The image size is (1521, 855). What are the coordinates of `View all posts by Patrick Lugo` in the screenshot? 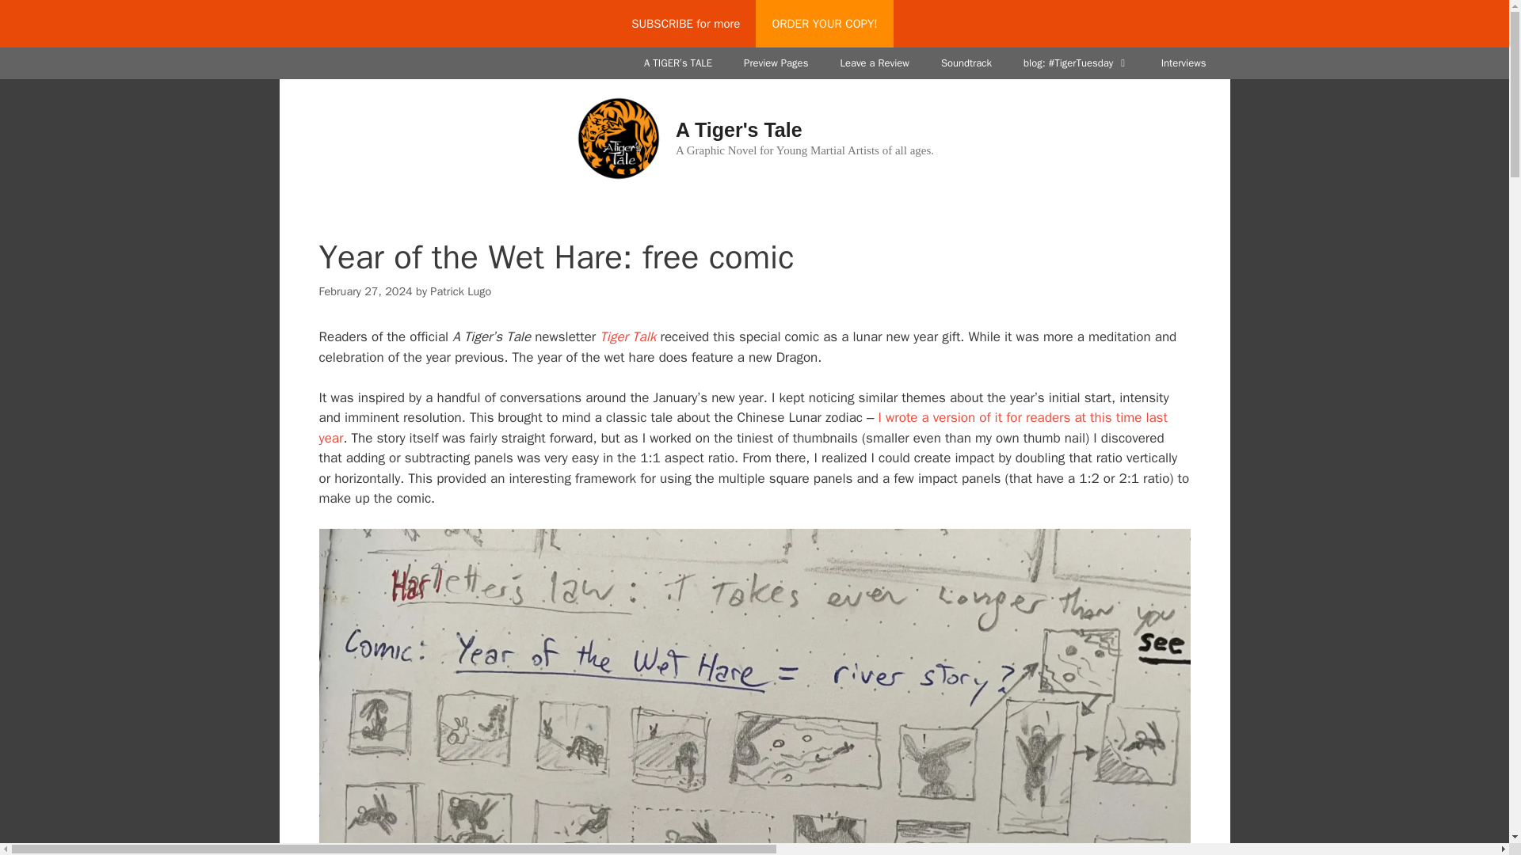 It's located at (461, 291).